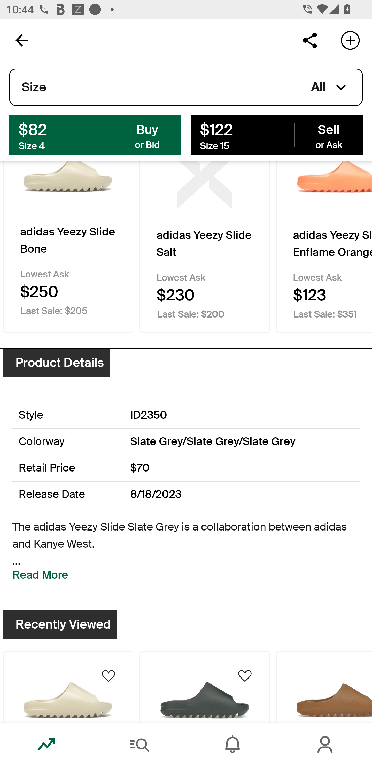 Image resolution: width=372 pixels, height=766 pixels. I want to click on Size All, so click(186, 87).